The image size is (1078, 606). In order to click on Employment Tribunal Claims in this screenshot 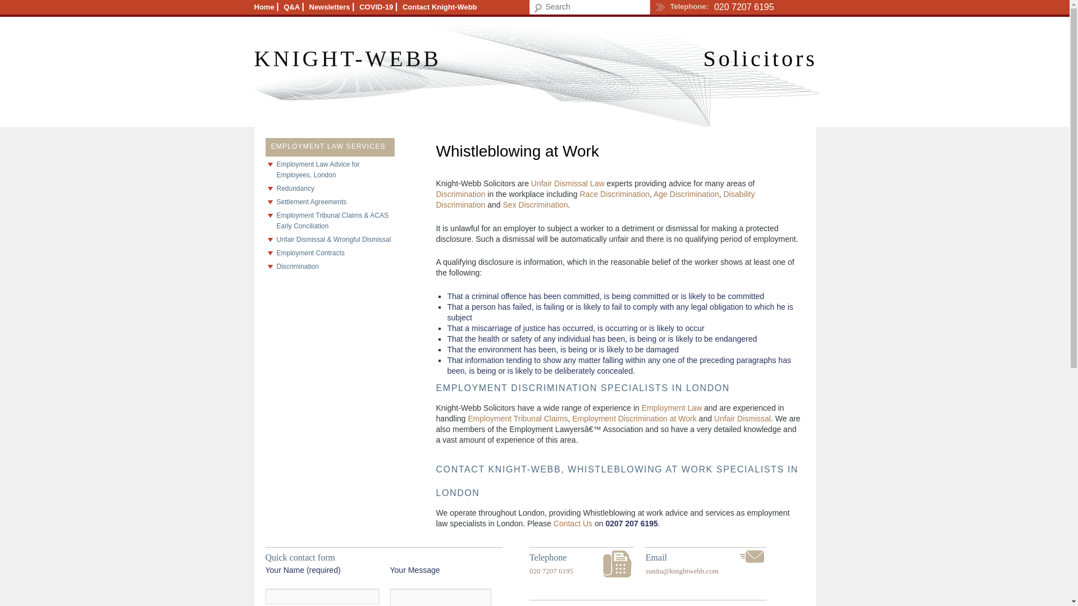, I will do `click(518, 418)`.